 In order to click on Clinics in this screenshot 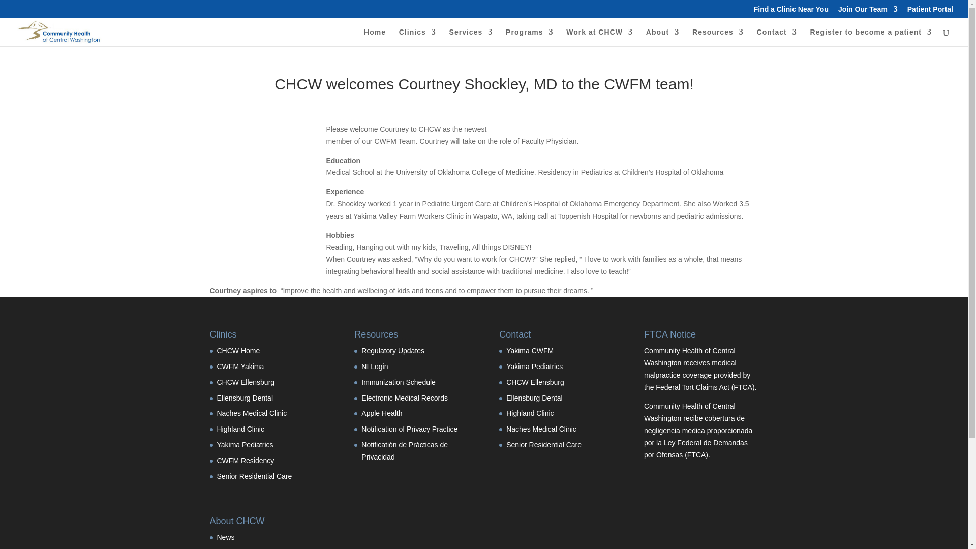, I will do `click(418, 37)`.